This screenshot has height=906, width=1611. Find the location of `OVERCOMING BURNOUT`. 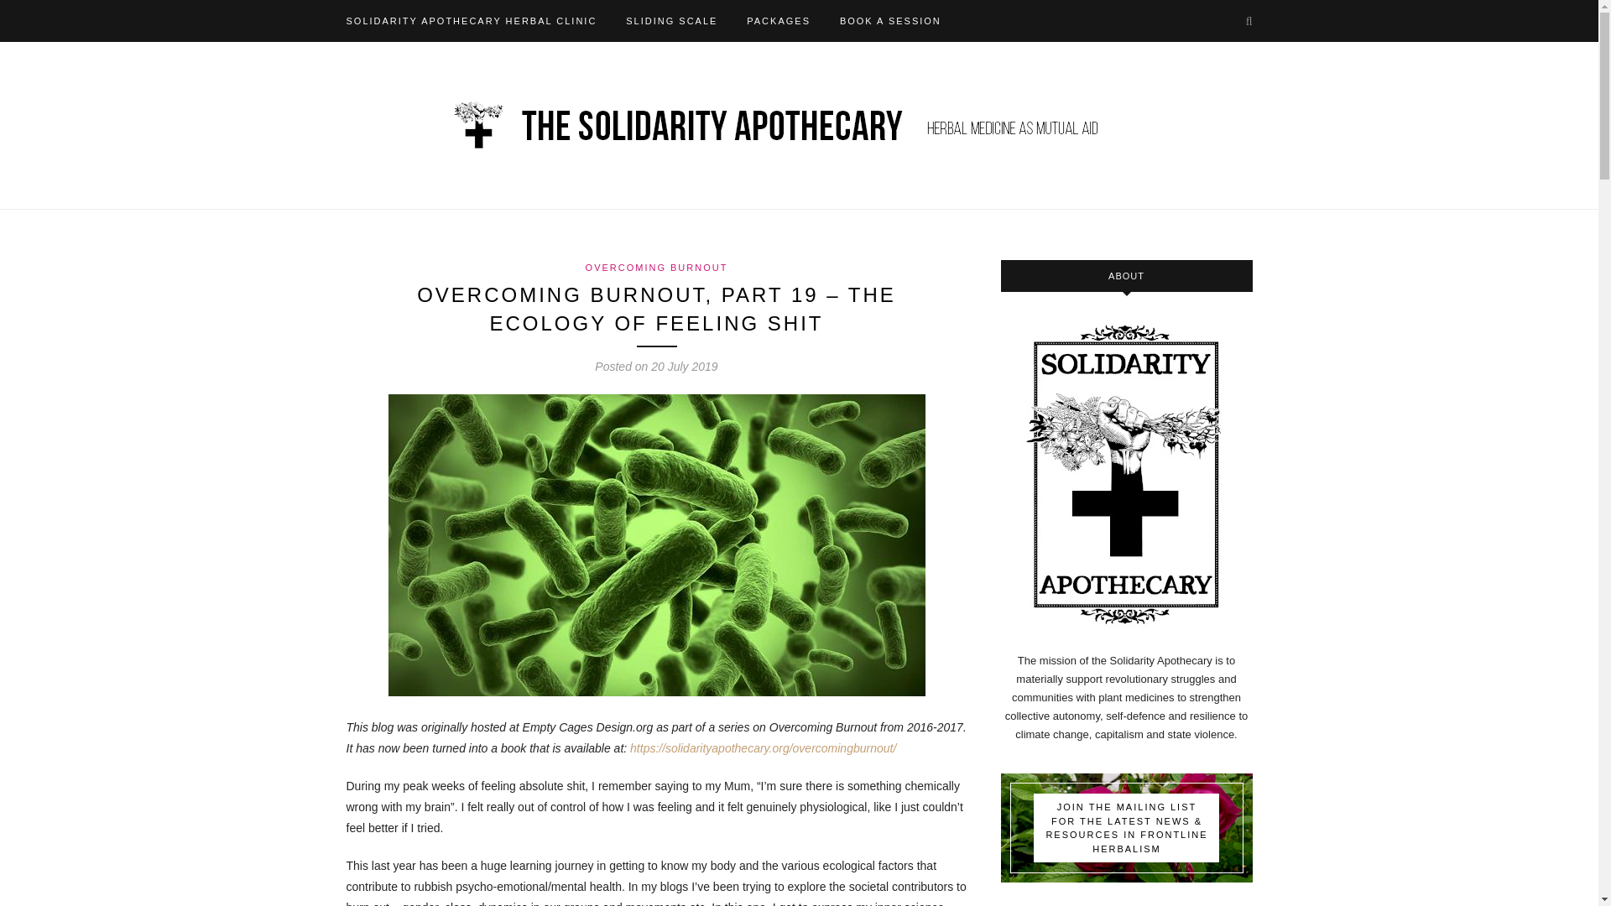

OVERCOMING BURNOUT is located at coordinates (656, 268).